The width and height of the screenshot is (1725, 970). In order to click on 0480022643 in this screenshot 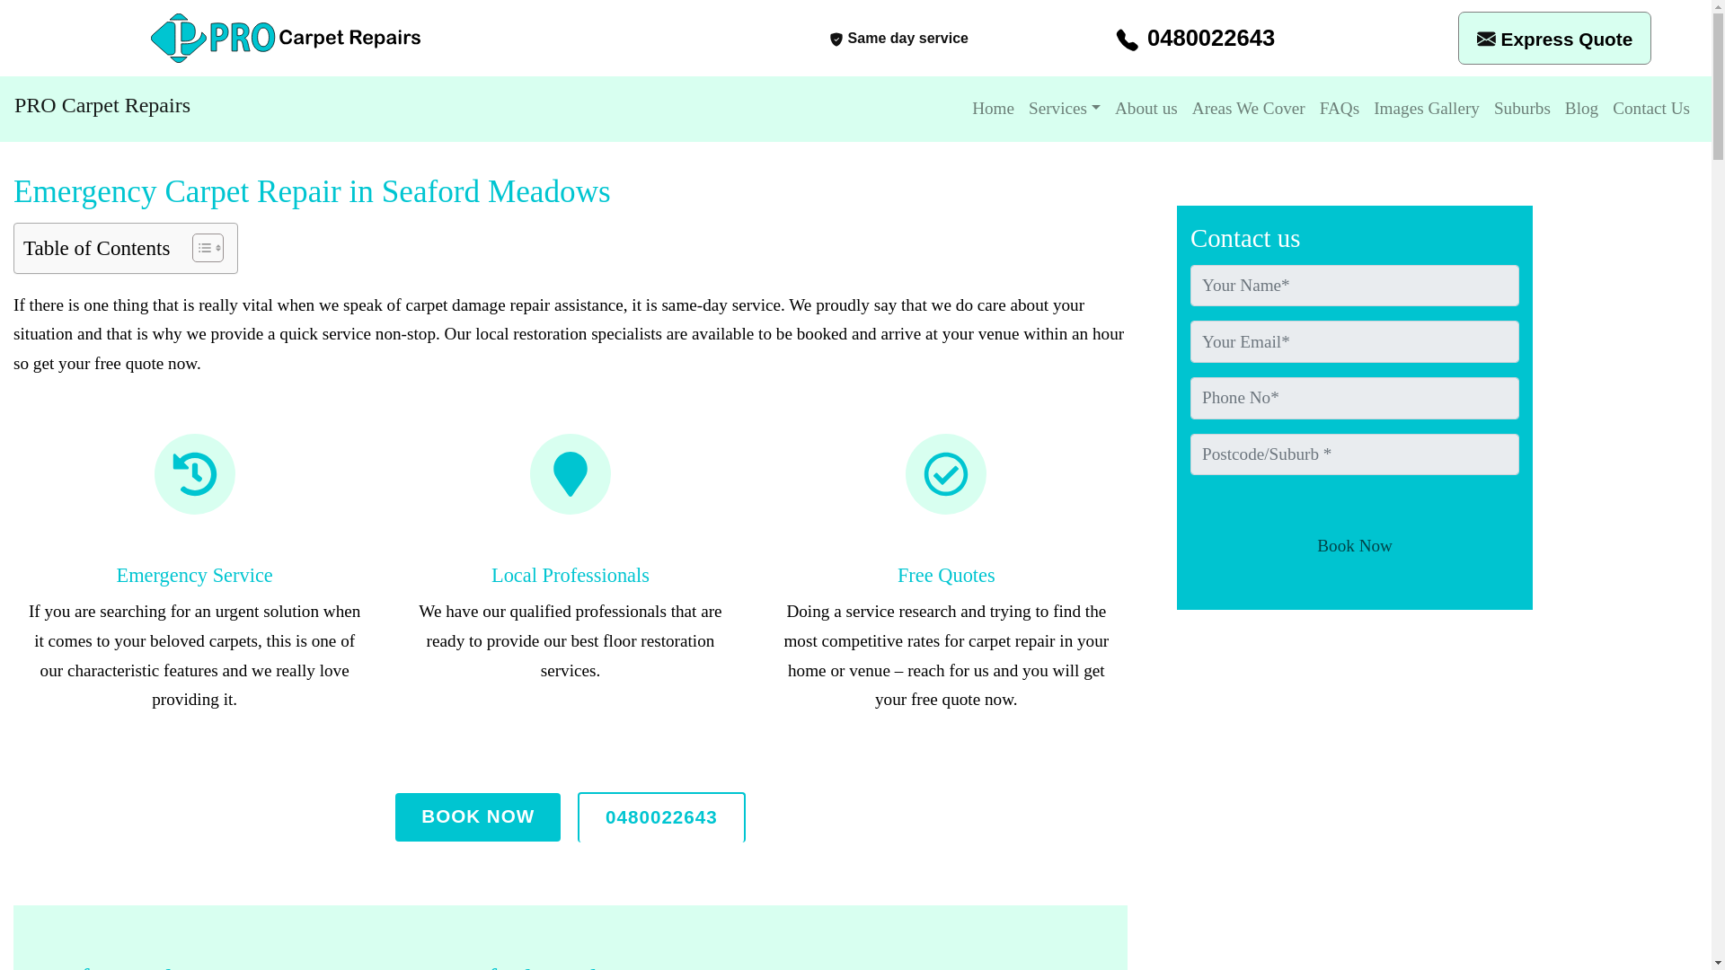, I will do `click(661, 817)`.